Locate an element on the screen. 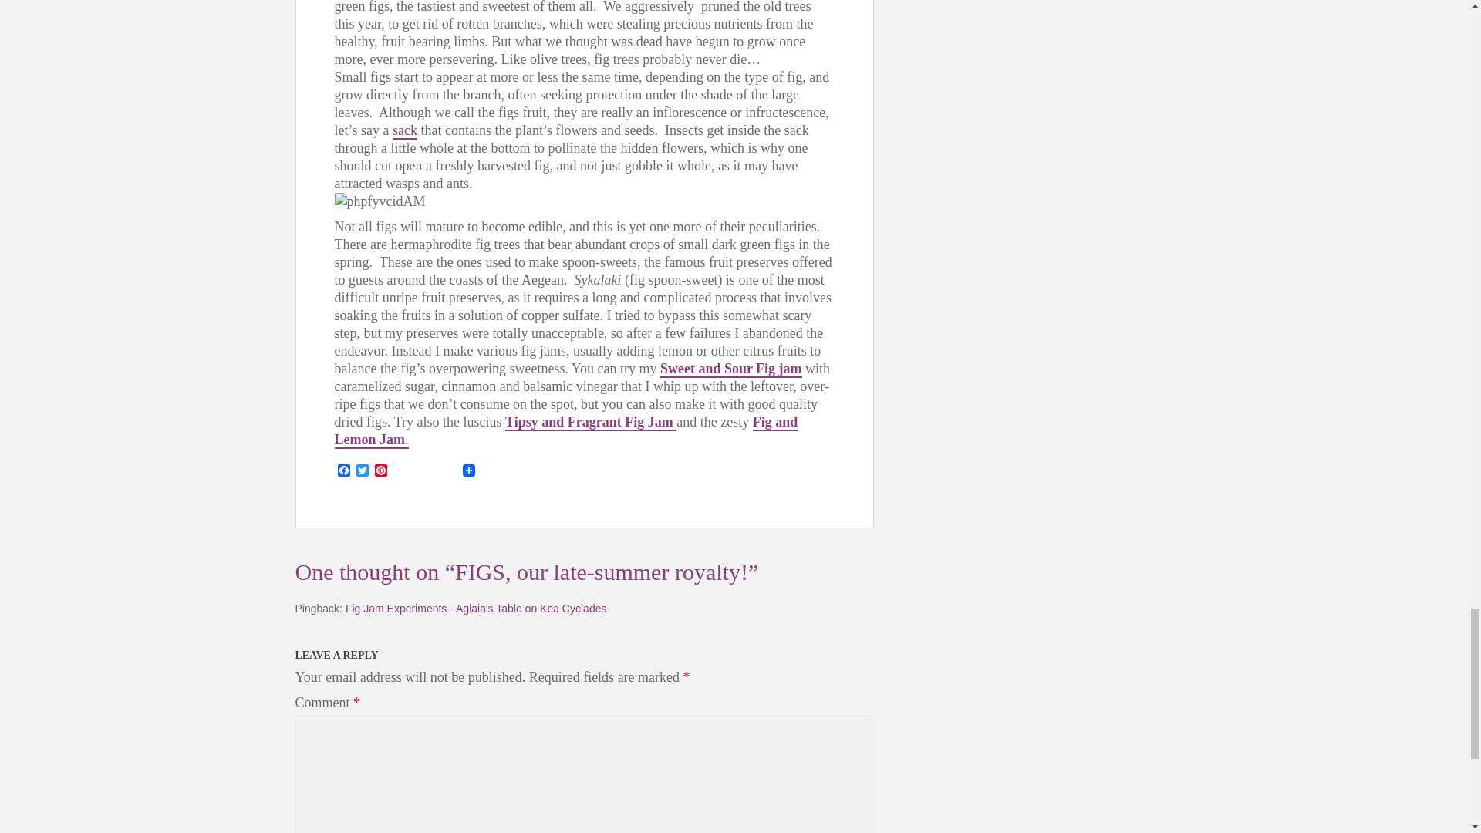 The height and width of the screenshot is (833, 1481). Facebook is located at coordinates (344, 471).